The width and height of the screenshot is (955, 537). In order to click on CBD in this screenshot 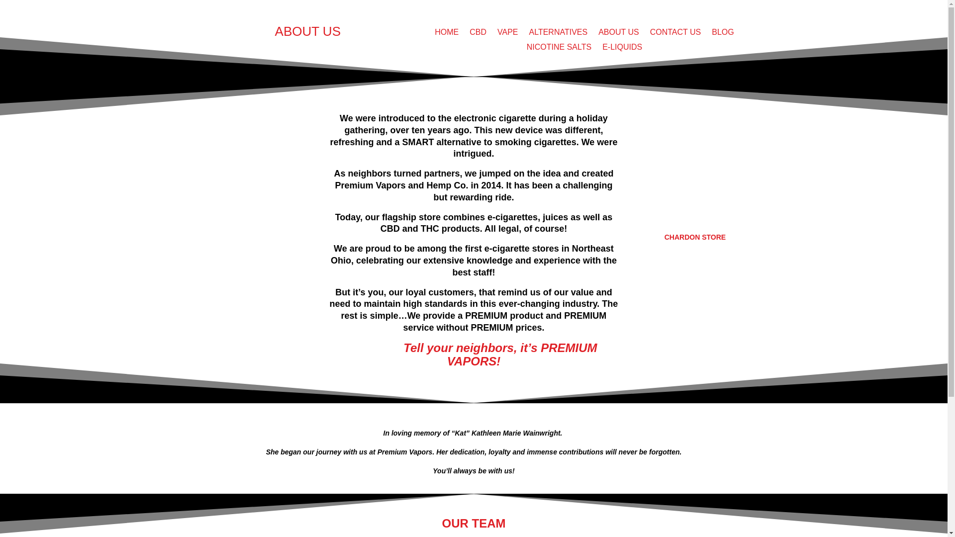, I will do `click(477, 34)`.